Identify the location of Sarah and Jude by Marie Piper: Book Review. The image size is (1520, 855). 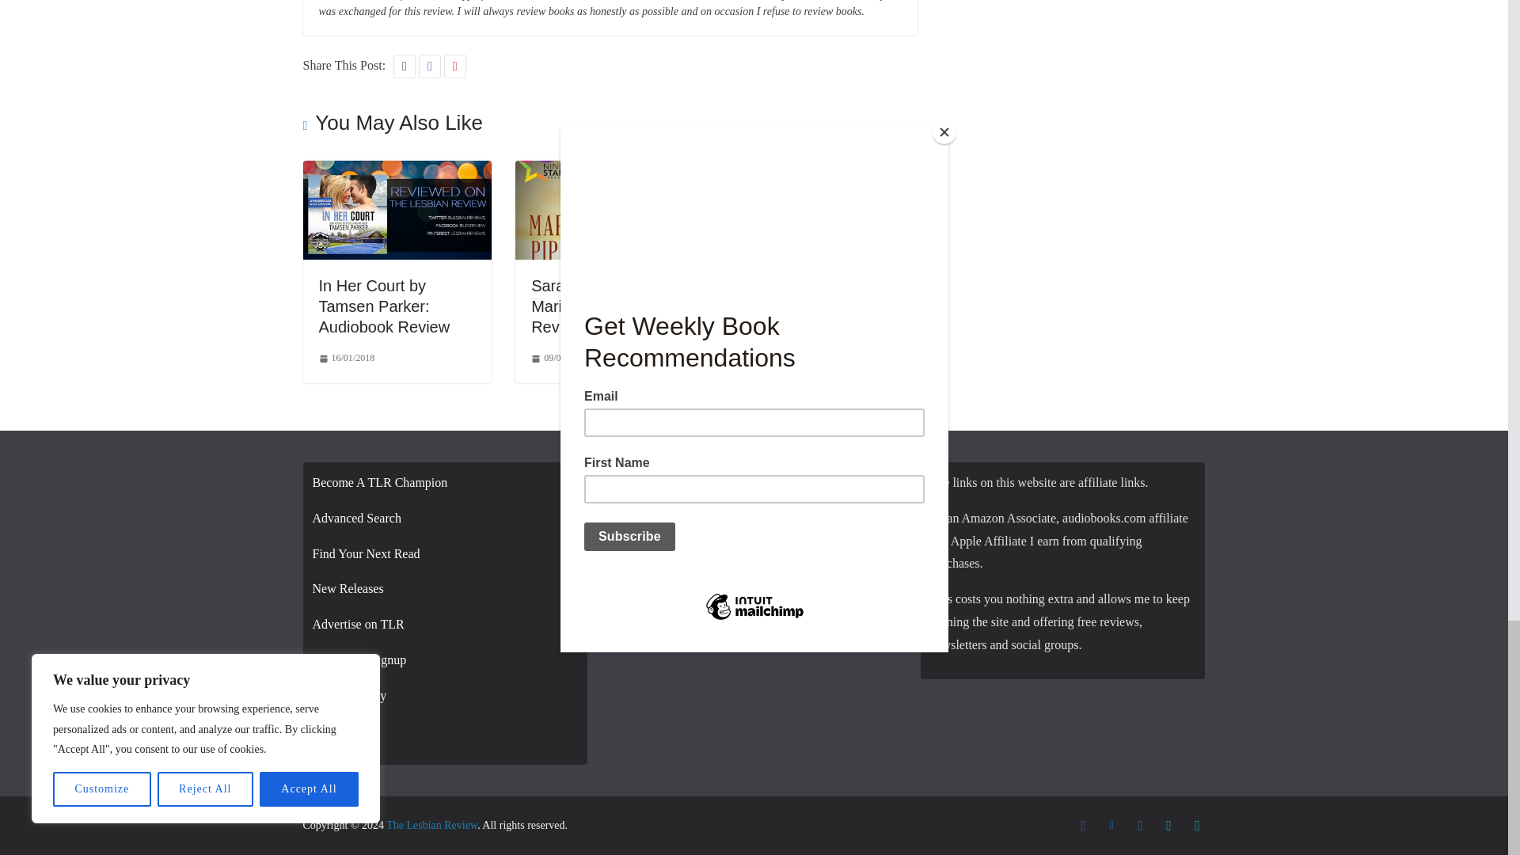
(610, 171).